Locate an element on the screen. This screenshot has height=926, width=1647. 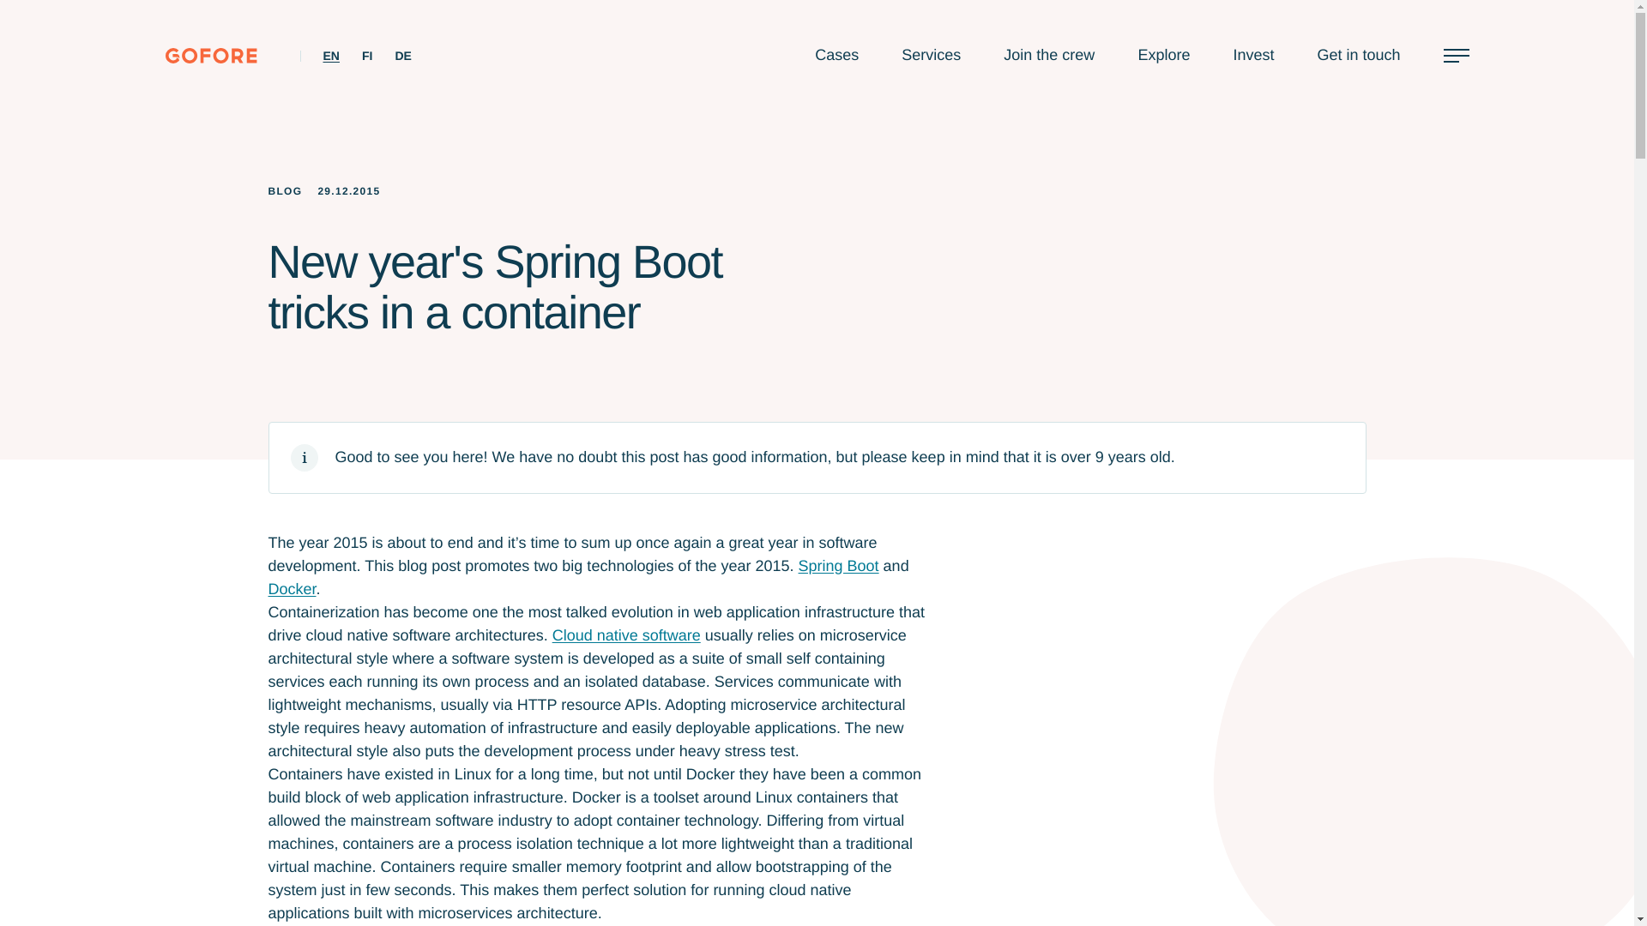
Get in touch is located at coordinates (1358, 57).